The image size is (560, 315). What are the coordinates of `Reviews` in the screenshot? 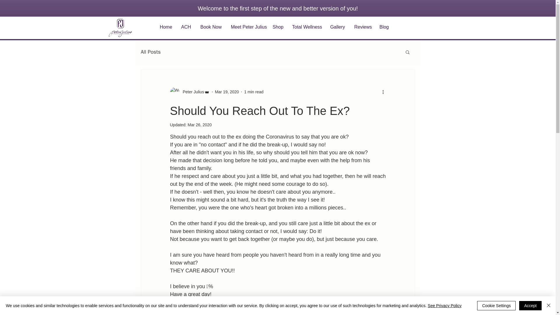 It's located at (363, 27).